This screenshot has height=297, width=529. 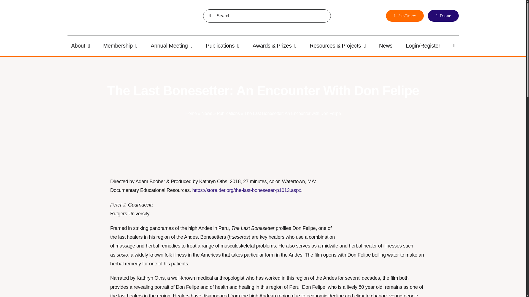 What do you see at coordinates (80, 45) in the screenshot?
I see `About` at bounding box center [80, 45].